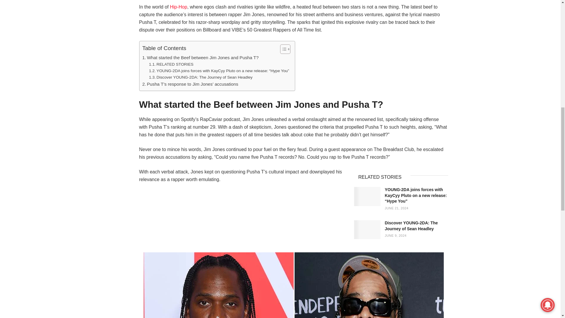  What do you see at coordinates (397, 208) in the screenshot?
I see `JUNE 21, 2024` at bounding box center [397, 208].